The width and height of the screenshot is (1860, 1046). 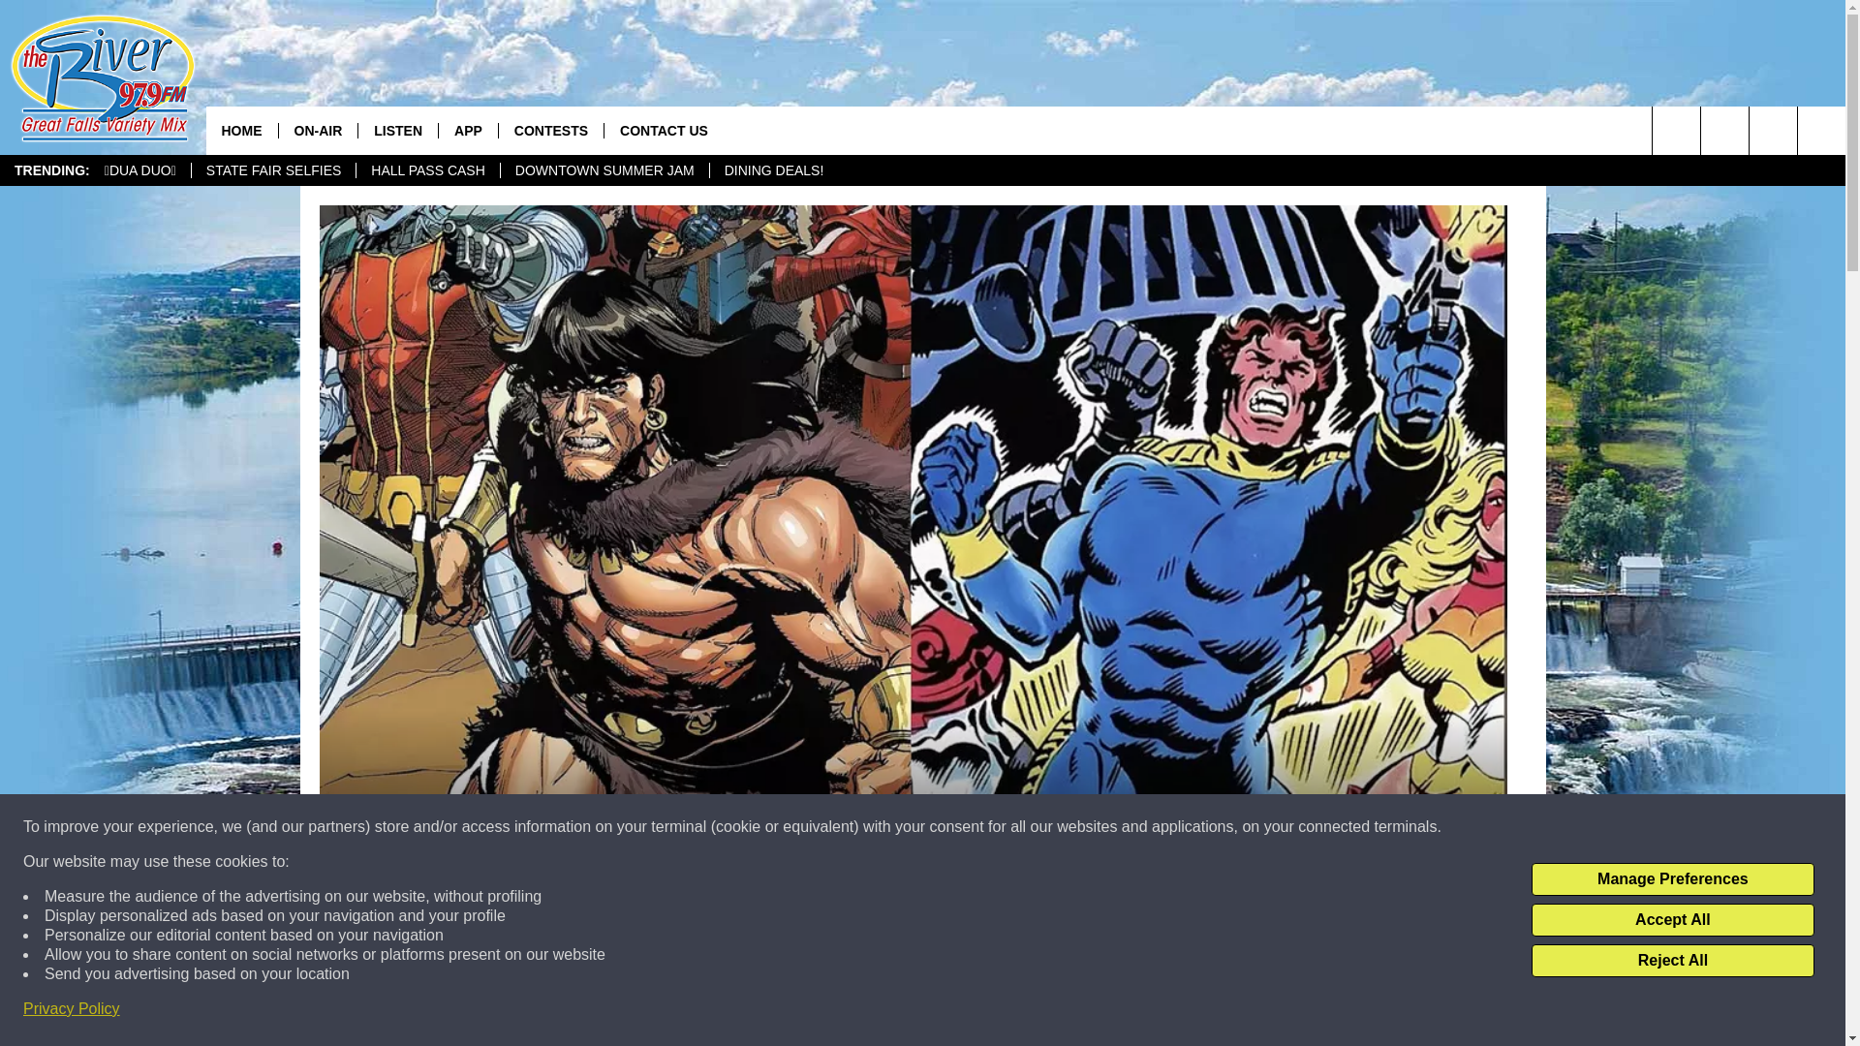 I want to click on Manage Preferences, so click(x=1672, y=879).